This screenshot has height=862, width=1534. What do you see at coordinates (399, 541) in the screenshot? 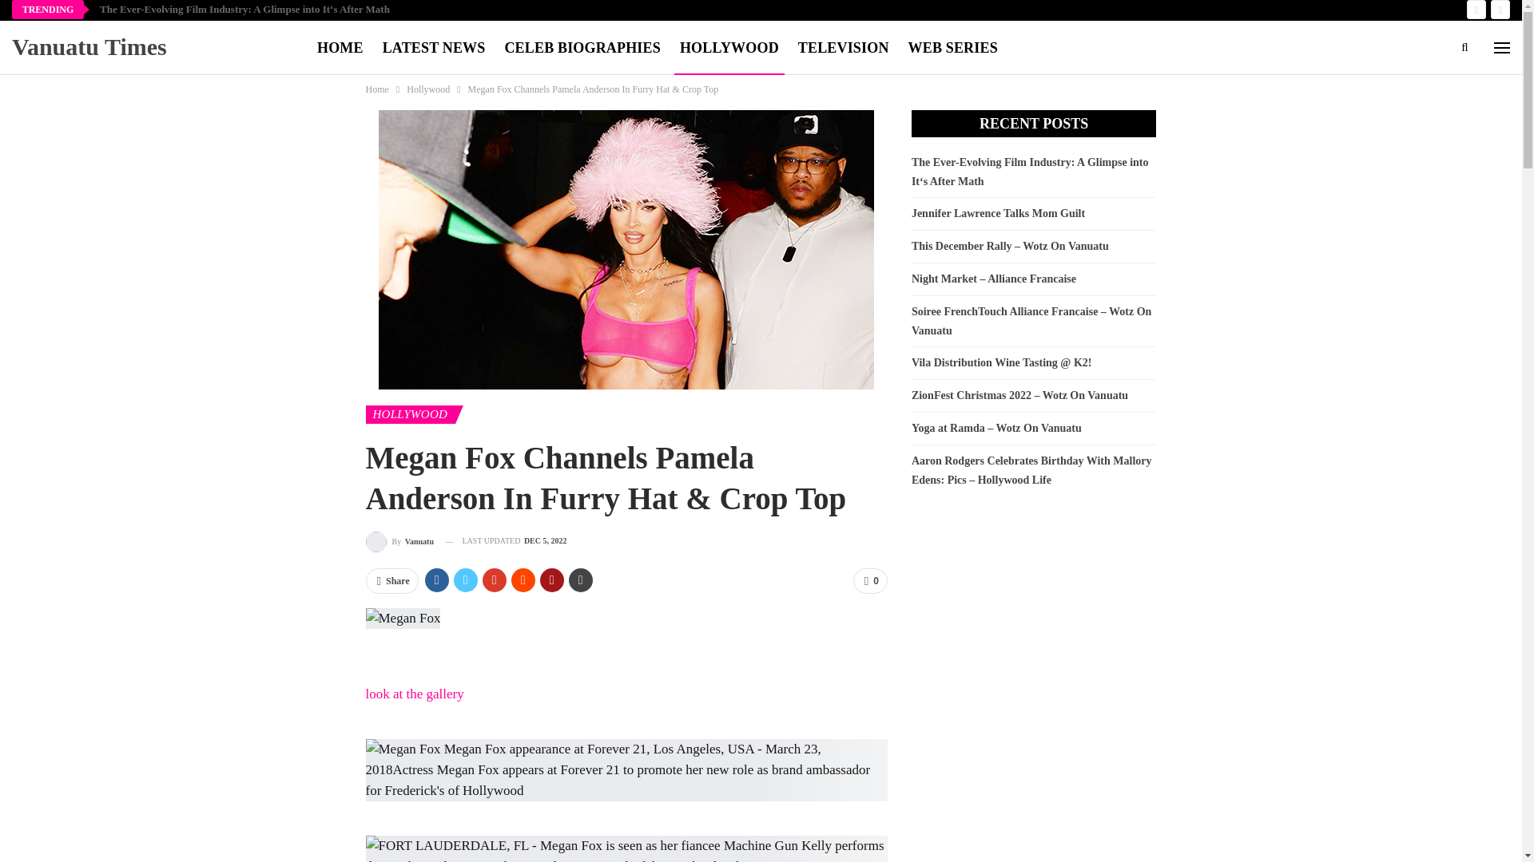
I see `By Vanuatu` at bounding box center [399, 541].